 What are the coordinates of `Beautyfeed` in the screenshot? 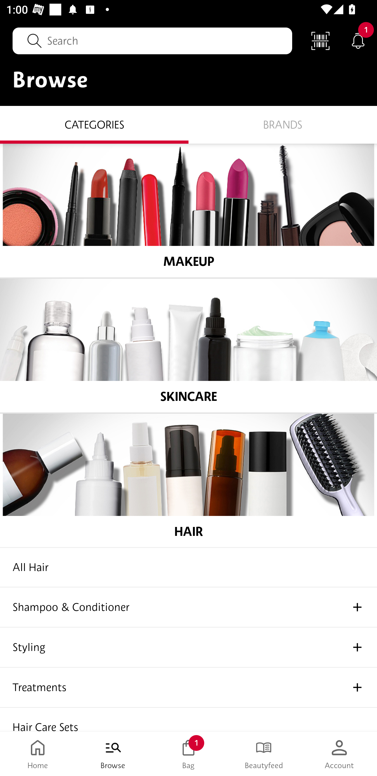 It's located at (264, 754).